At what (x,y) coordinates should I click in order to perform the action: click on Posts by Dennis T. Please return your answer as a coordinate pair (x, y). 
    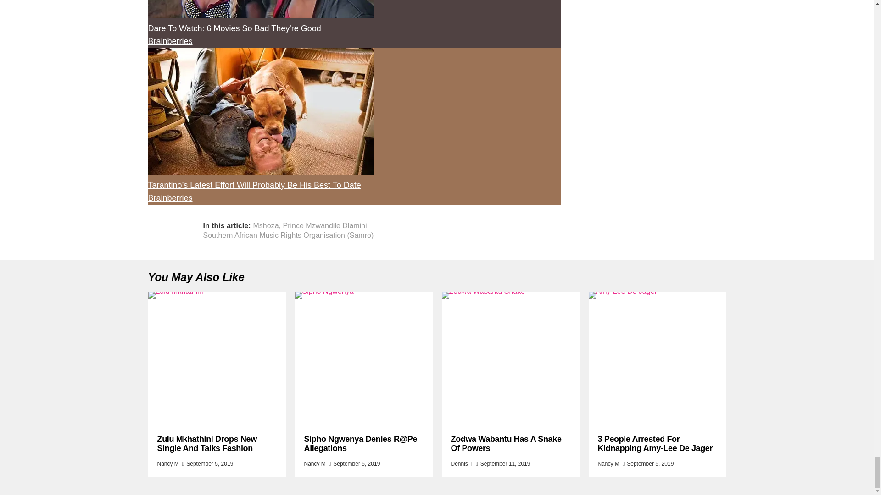
    Looking at the image, I should click on (461, 464).